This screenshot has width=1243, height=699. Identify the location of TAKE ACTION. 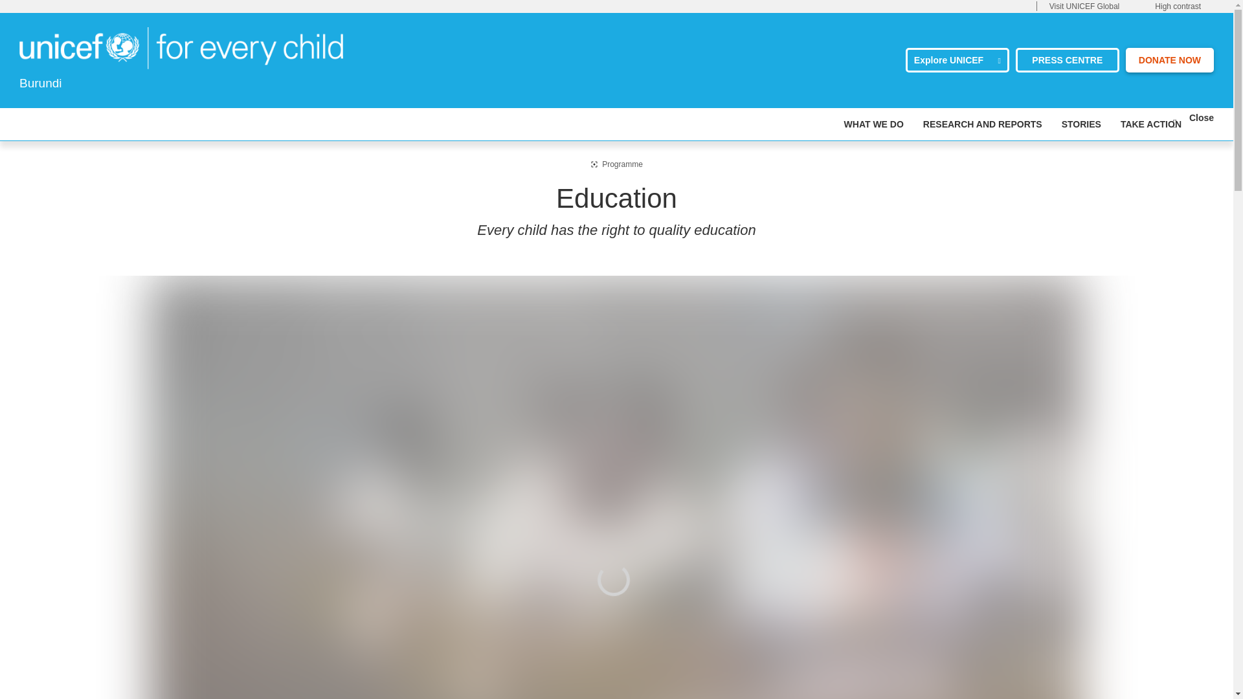
(1151, 124).